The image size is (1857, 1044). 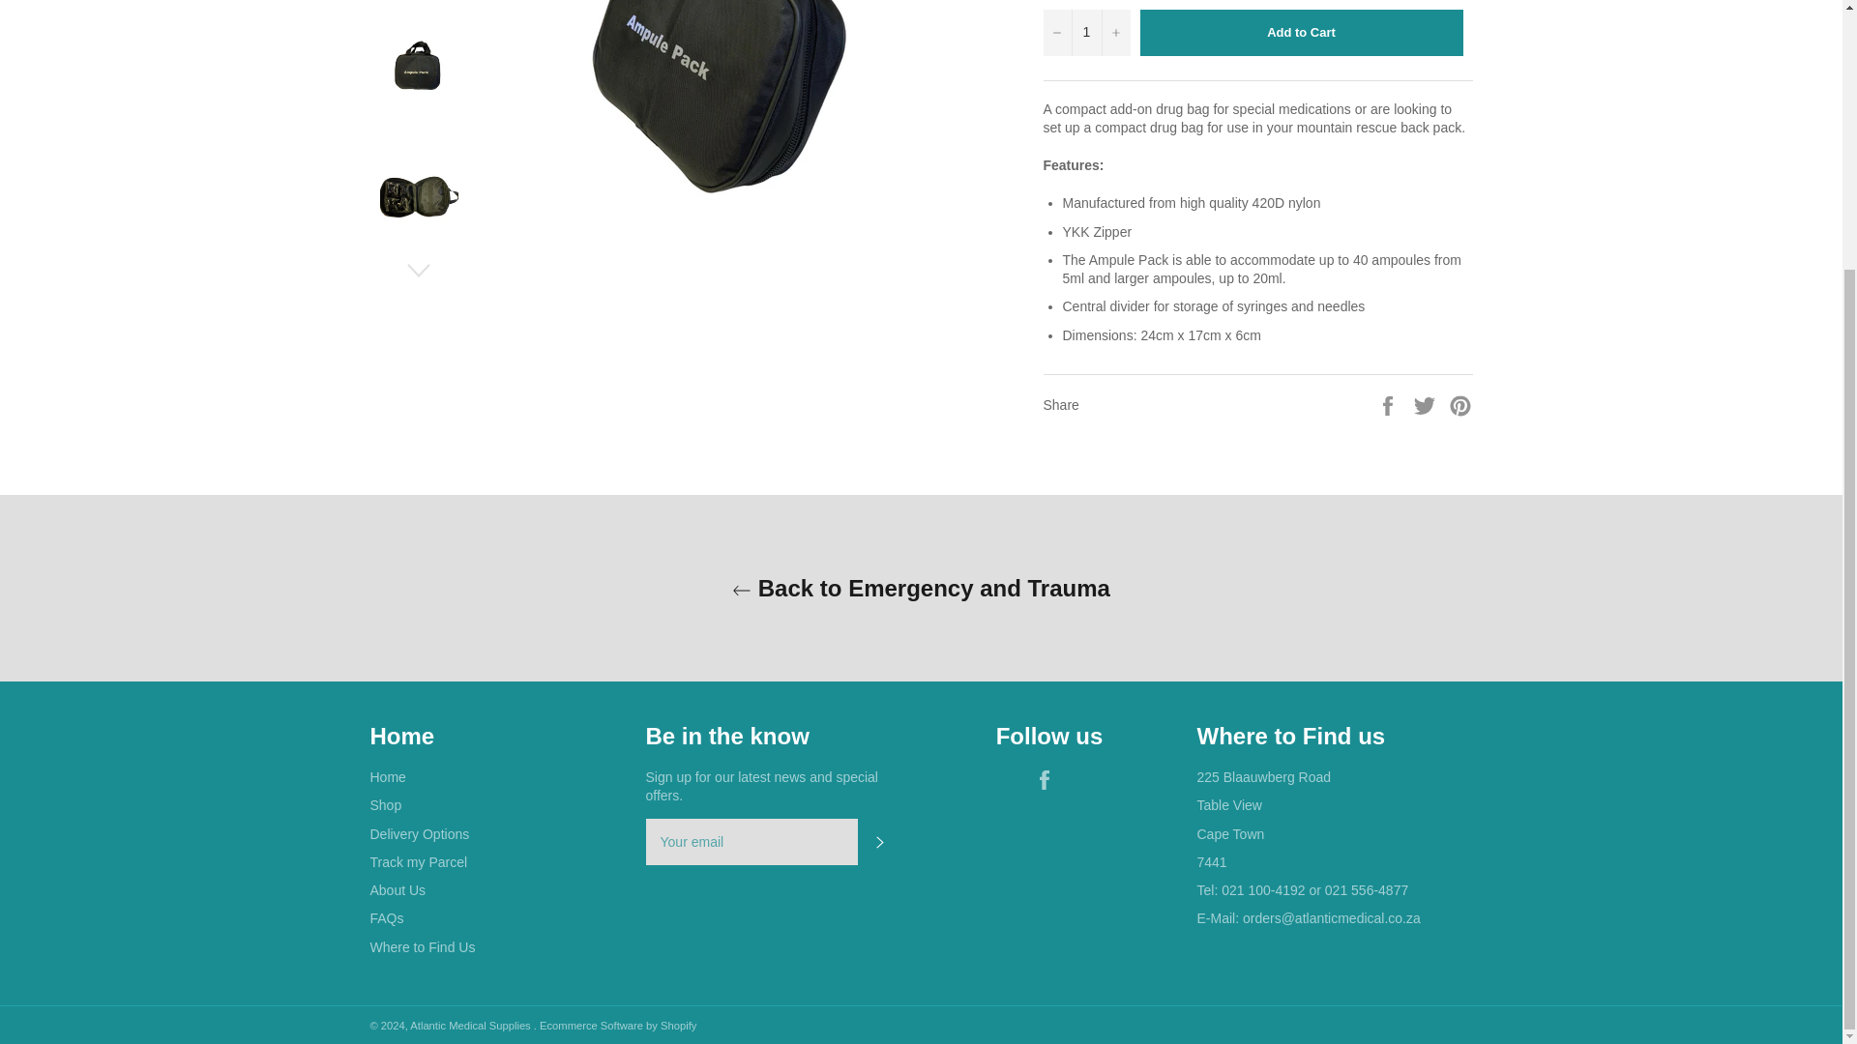 What do you see at coordinates (1085, 33) in the screenshot?
I see `1` at bounding box center [1085, 33].